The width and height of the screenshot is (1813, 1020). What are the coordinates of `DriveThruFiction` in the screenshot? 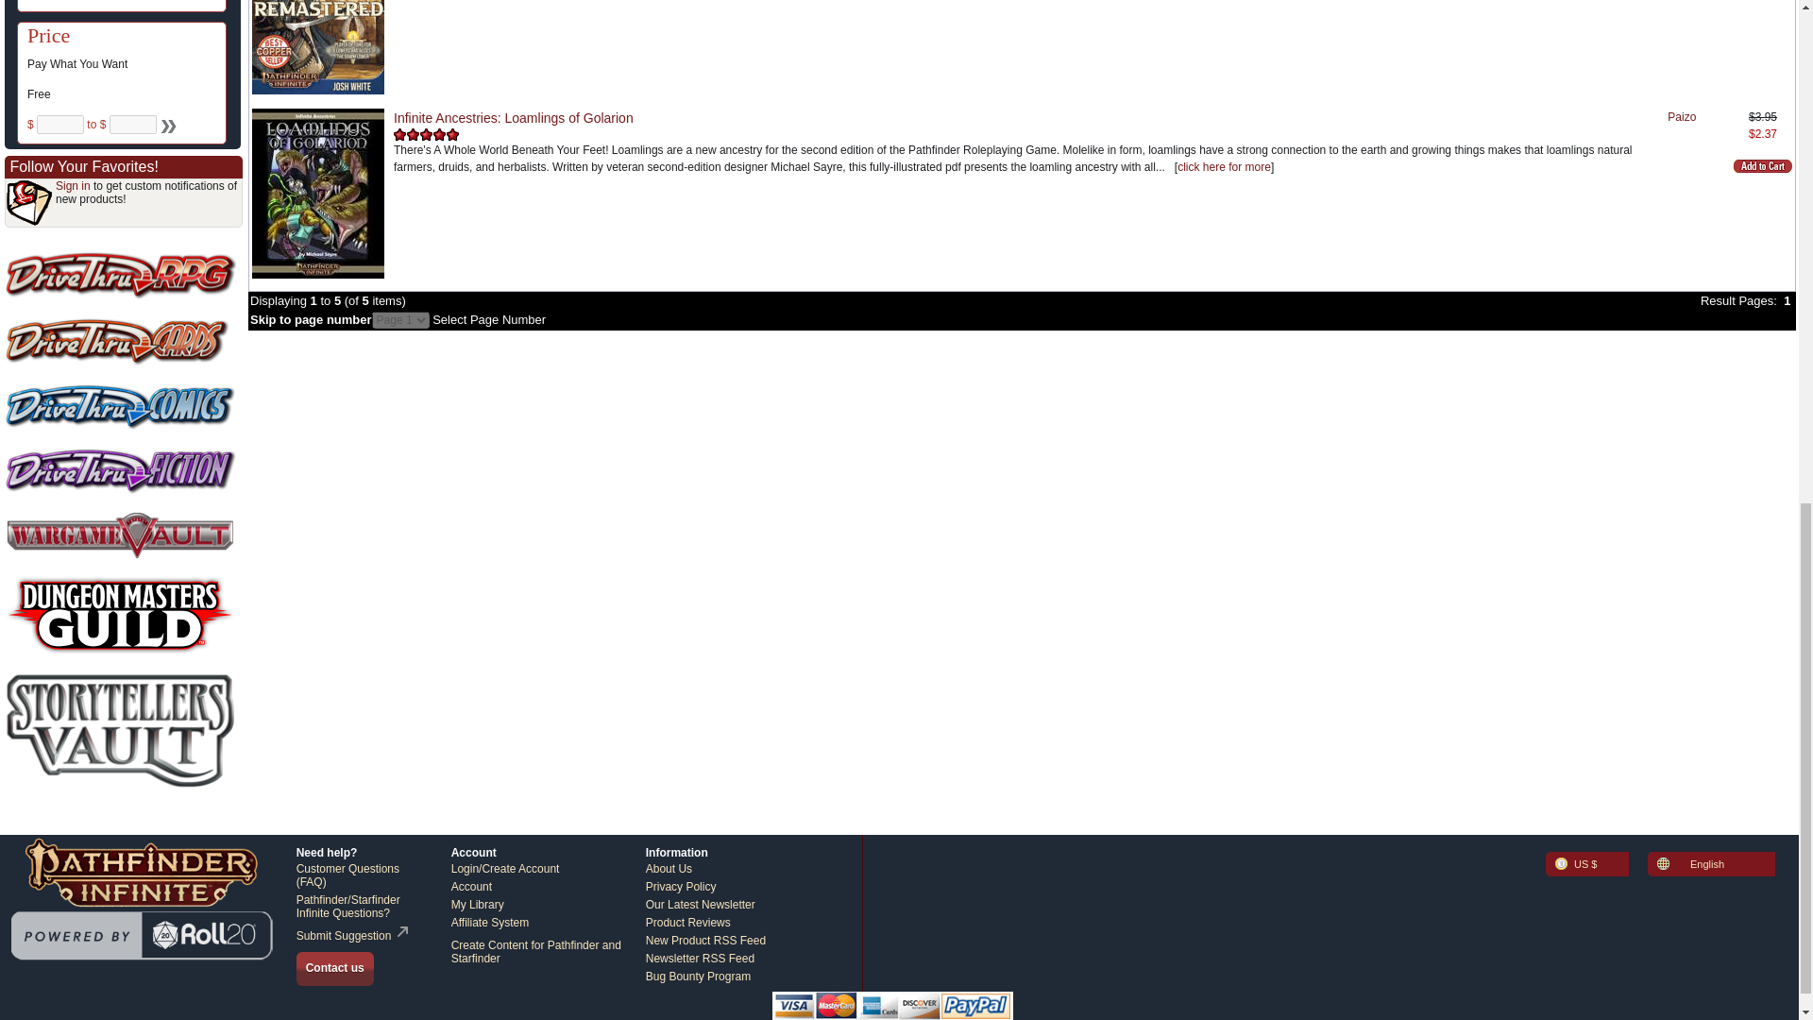 It's located at (120, 470).